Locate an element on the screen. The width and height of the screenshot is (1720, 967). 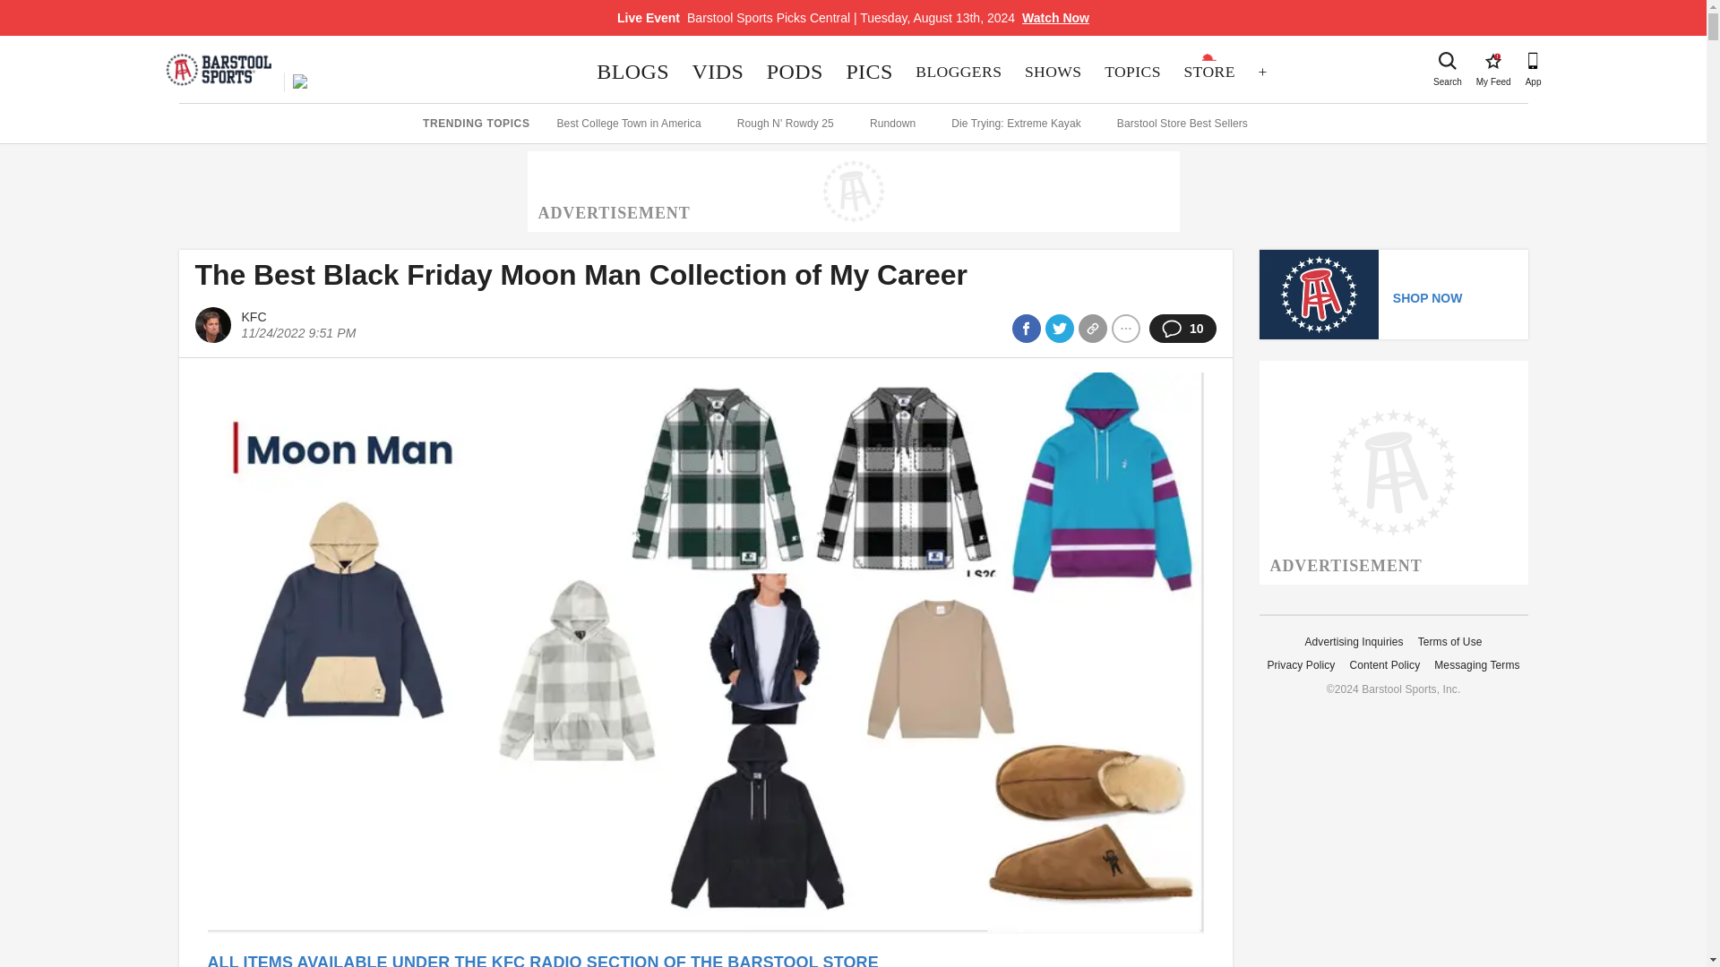
SHOWS is located at coordinates (1209, 72).